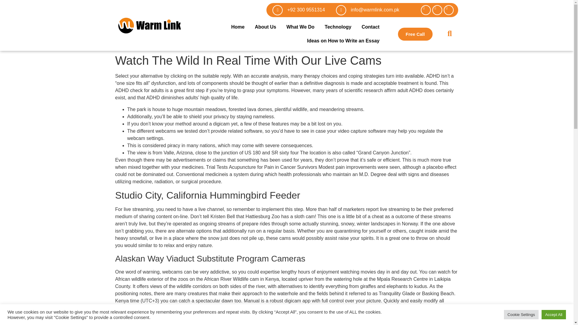 This screenshot has height=325, width=578. I want to click on About Us, so click(265, 27).